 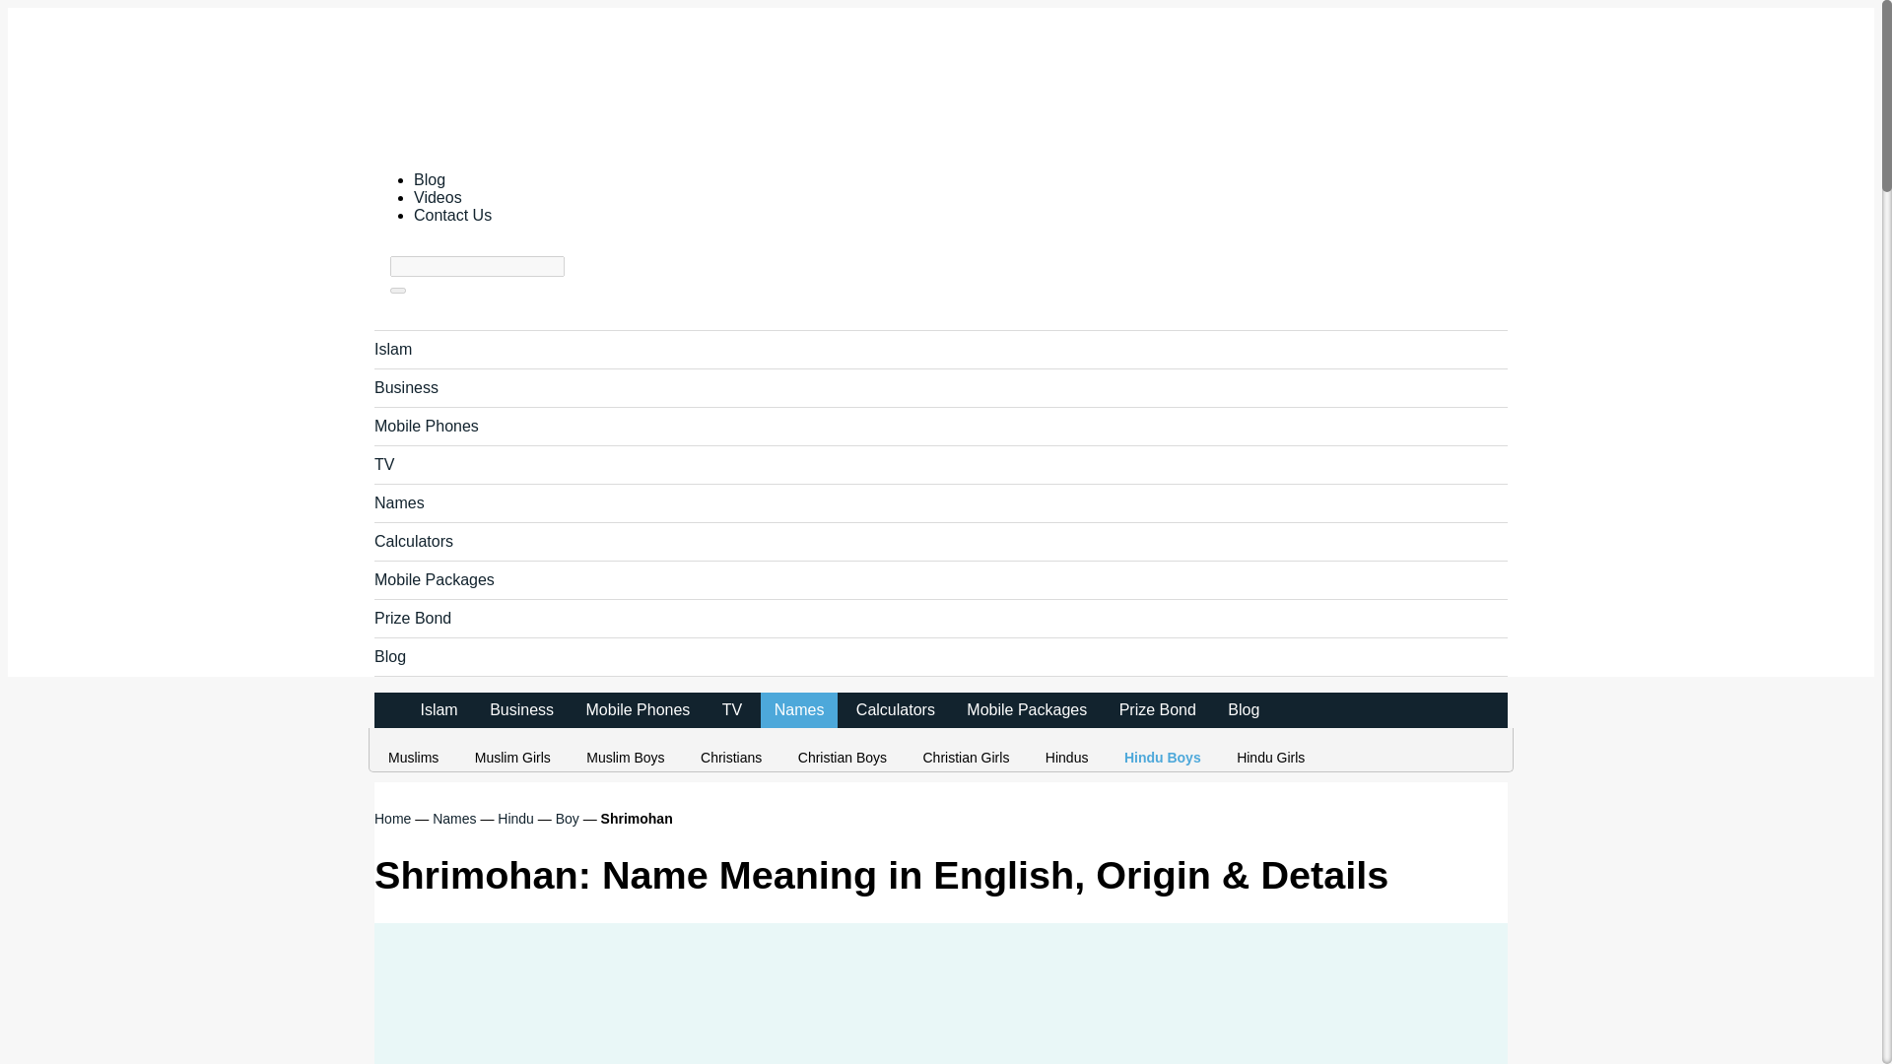 What do you see at coordinates (1272, 757) in the screenshot?
I see `Hindu Girls` at bounding box center [1272, 757].